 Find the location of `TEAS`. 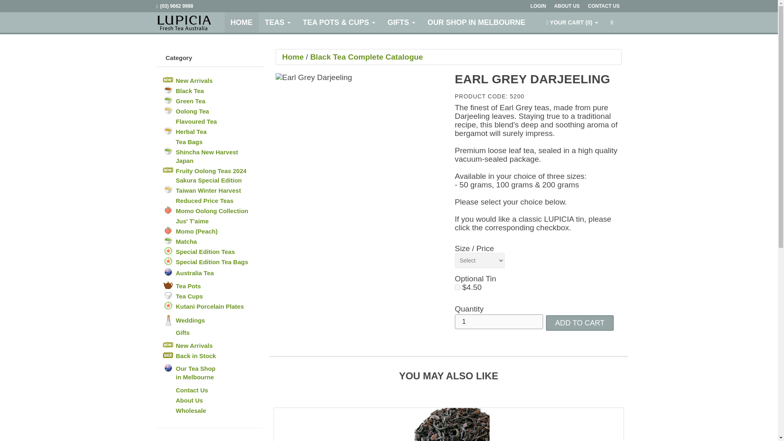

TEAS is located at coordinates (278, 22).